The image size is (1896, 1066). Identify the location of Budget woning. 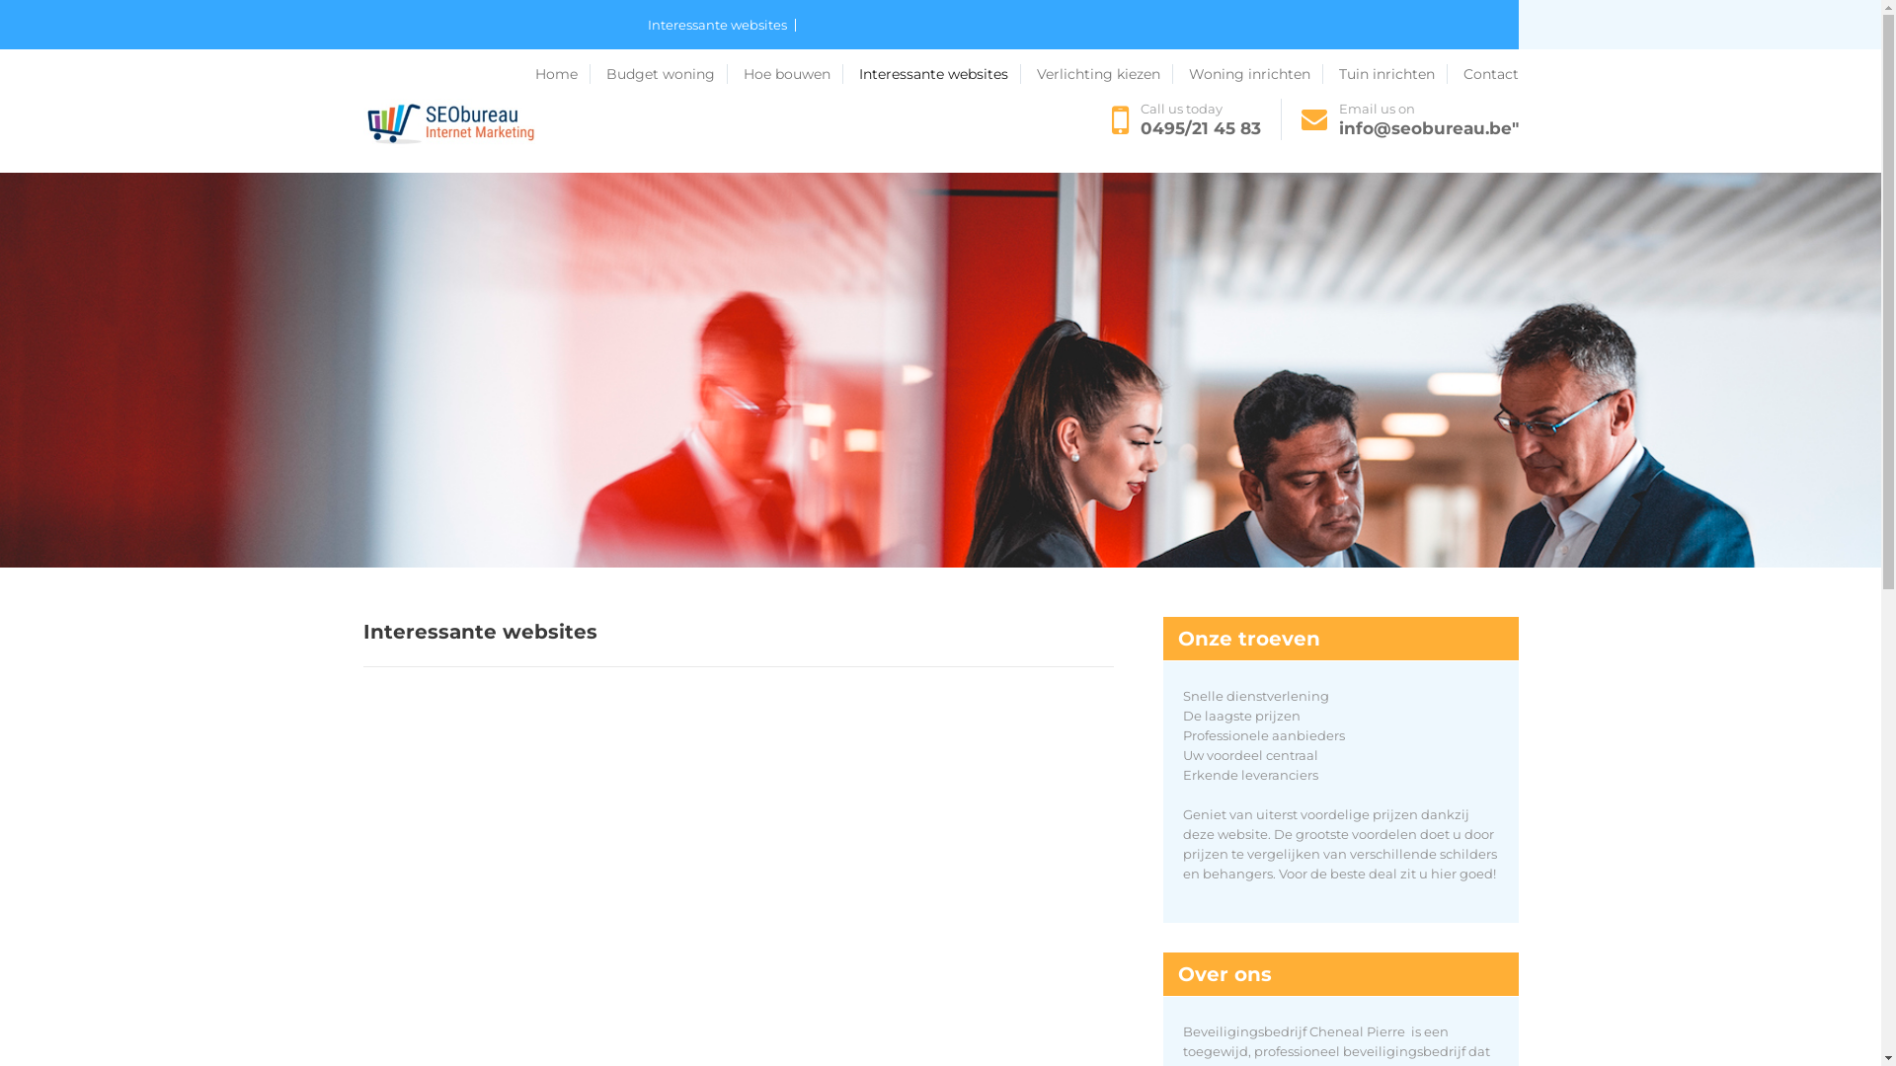
(668, 74).